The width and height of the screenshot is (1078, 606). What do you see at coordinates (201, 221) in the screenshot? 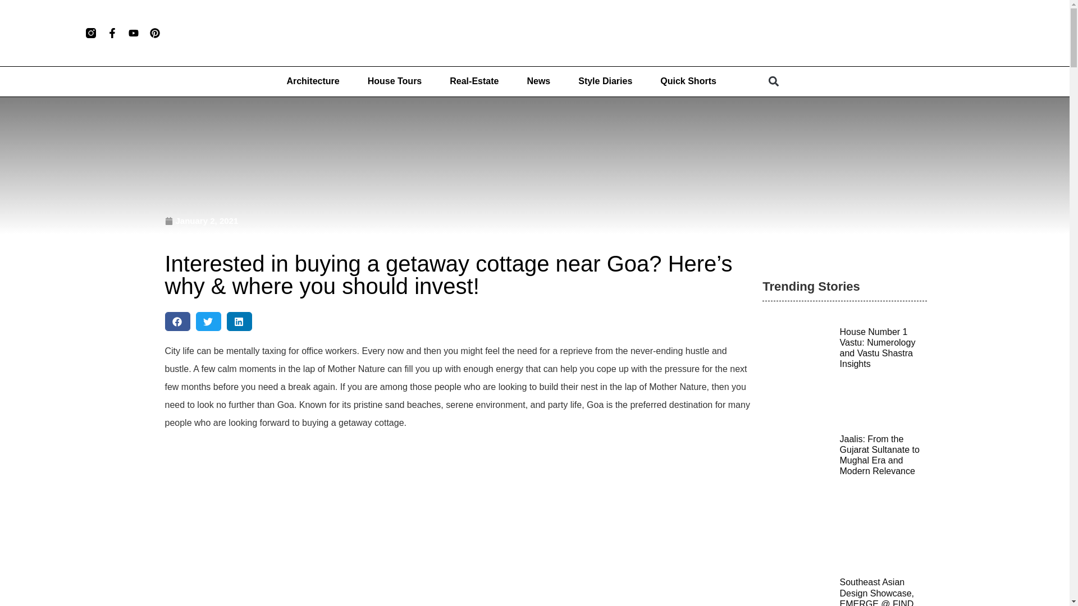
I see `January 2, 2021` at bounding box center [201, 221].